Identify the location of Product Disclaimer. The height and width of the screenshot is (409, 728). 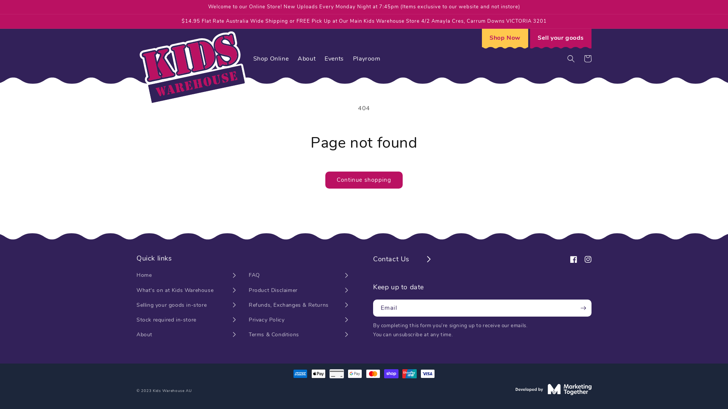
(299, 293).